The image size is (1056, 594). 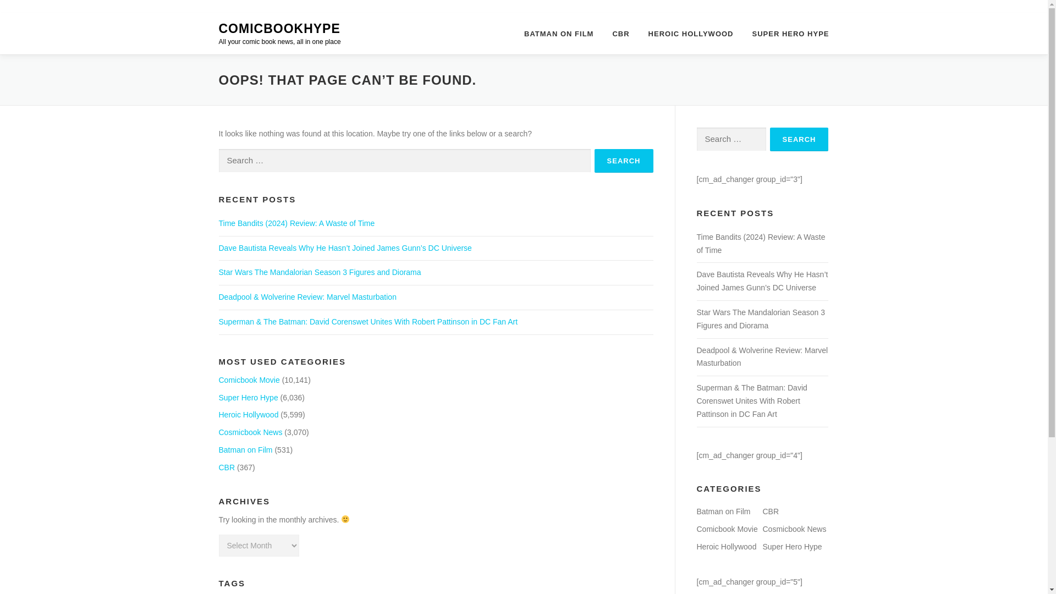 I want to click on Search, so click(x=799, y=140).